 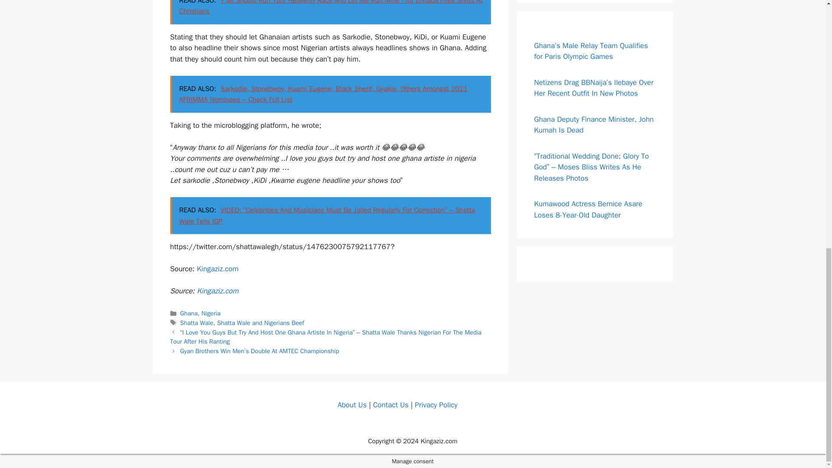 What do you see at coordinates (352, 405) in the screenshot?
I see `About Us` at bounding box center [352, 405].